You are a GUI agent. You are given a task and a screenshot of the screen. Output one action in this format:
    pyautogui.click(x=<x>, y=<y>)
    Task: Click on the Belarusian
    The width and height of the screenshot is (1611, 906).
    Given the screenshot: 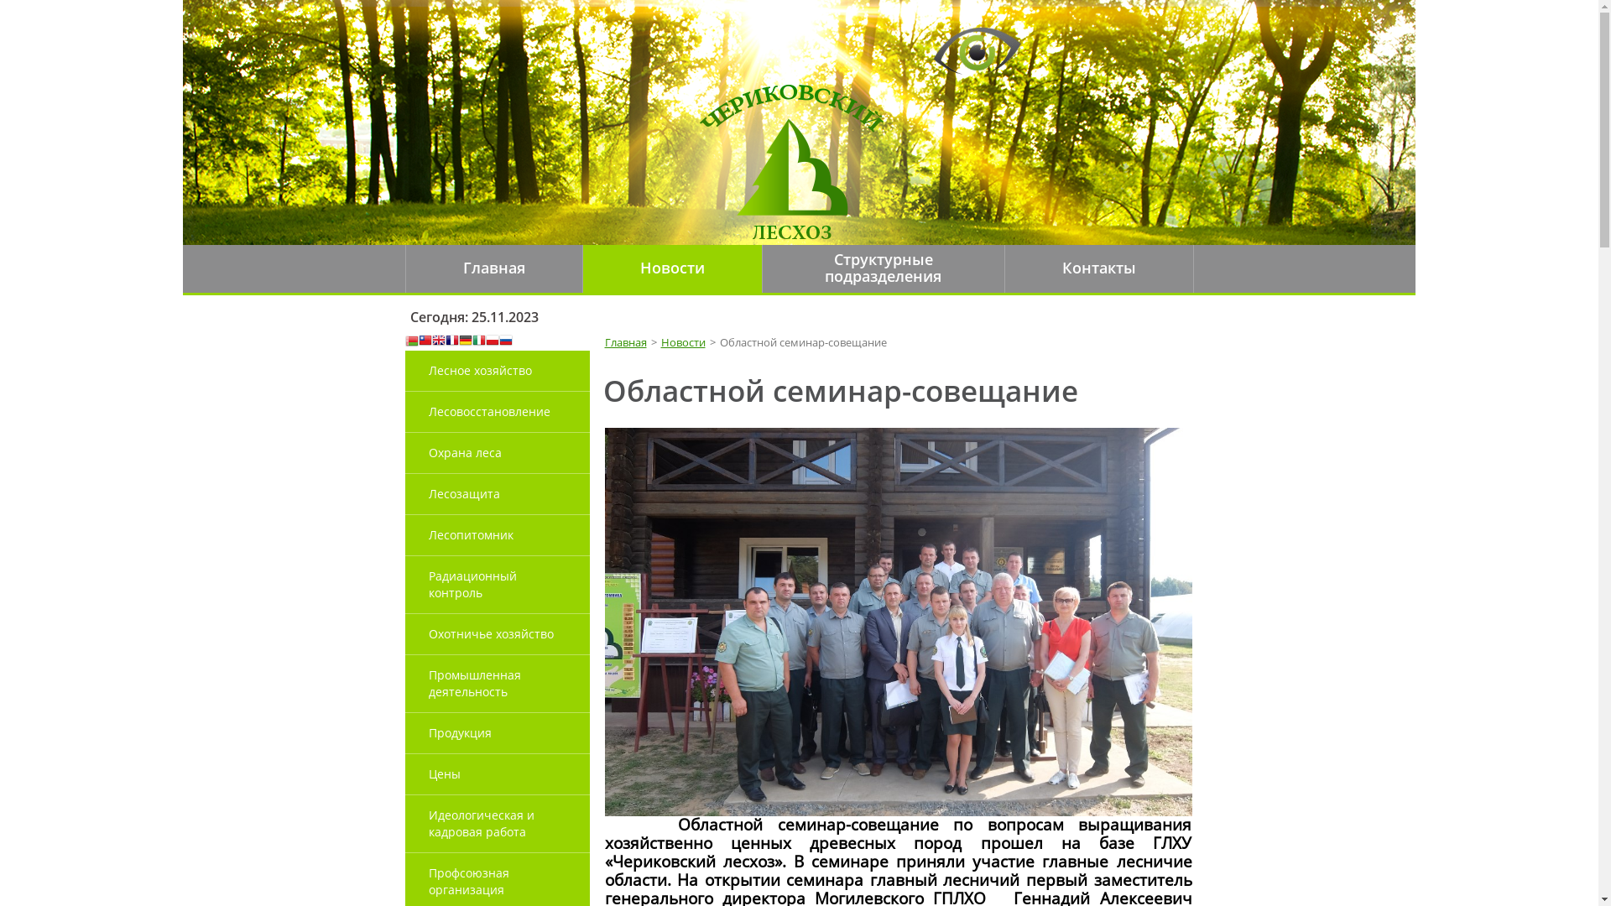 What is the action you would take?
    pyautogui.click(x=411, y=342)
    